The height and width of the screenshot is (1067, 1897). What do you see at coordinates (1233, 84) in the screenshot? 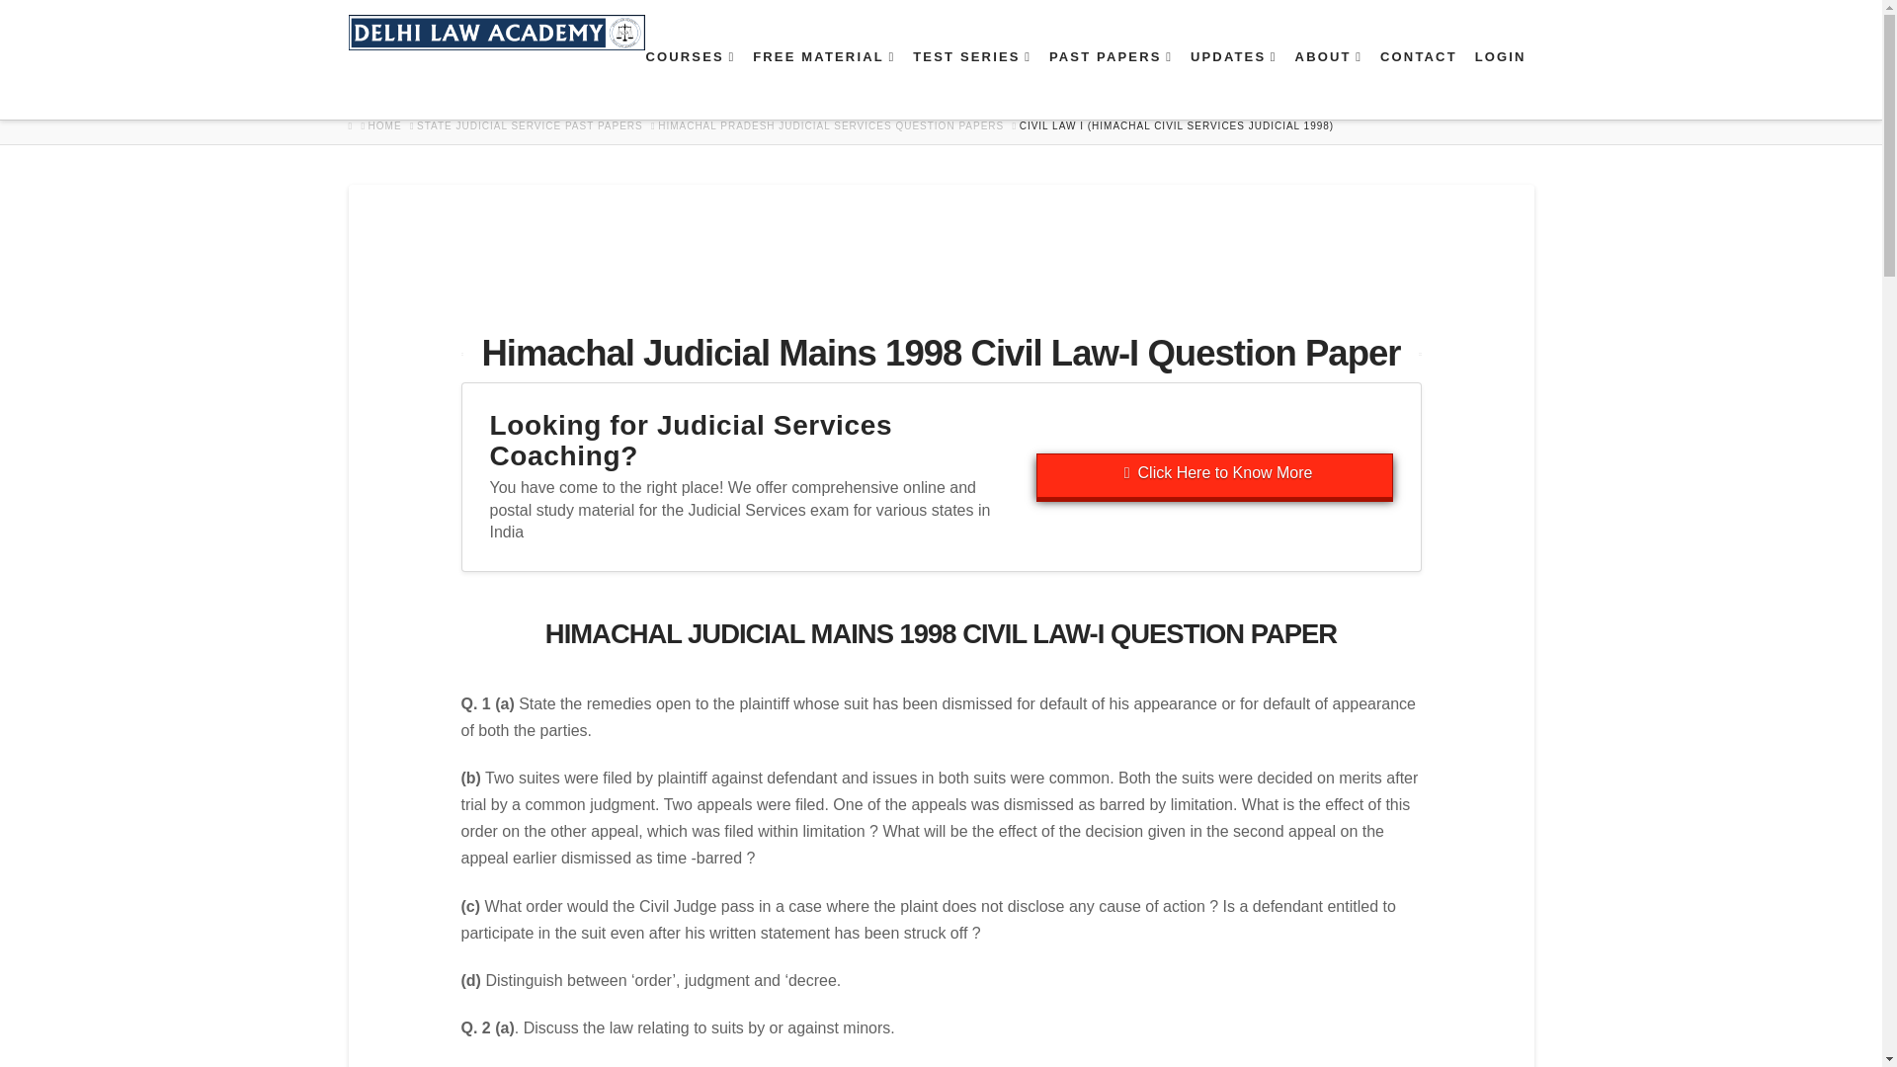
I see `UPDATES` at bounding box center [1233, 84].